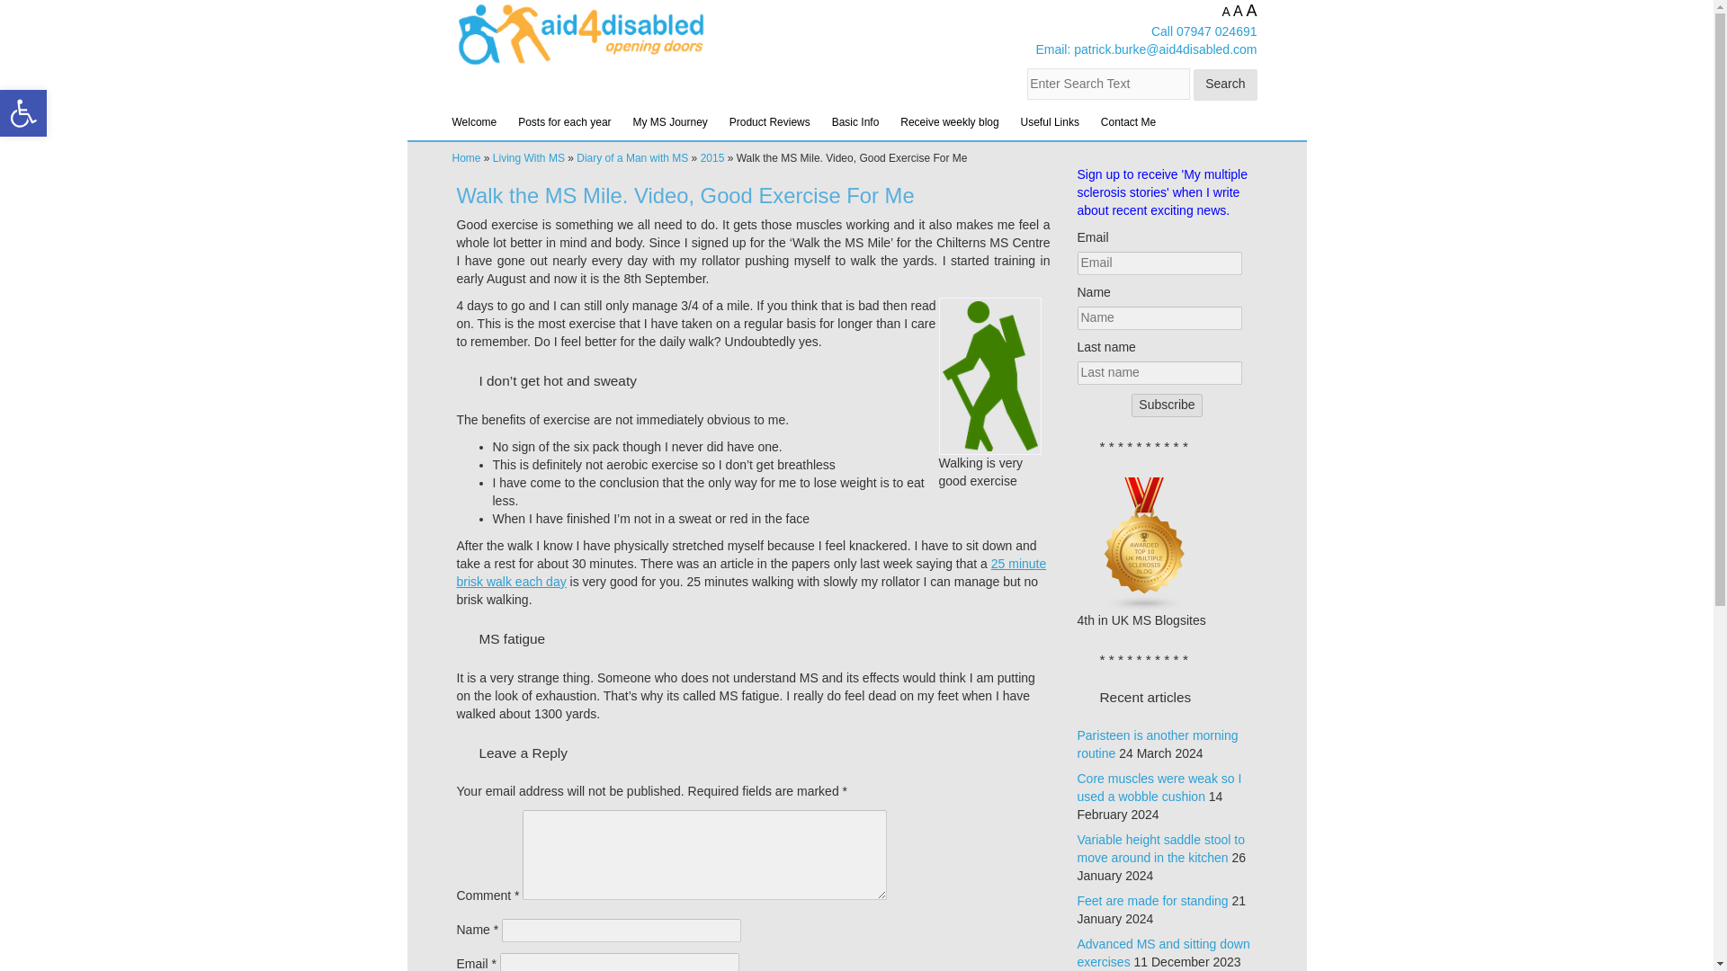 The image size is (1727, 971). I want to click on Accessibility Tools, so click(23, 113).